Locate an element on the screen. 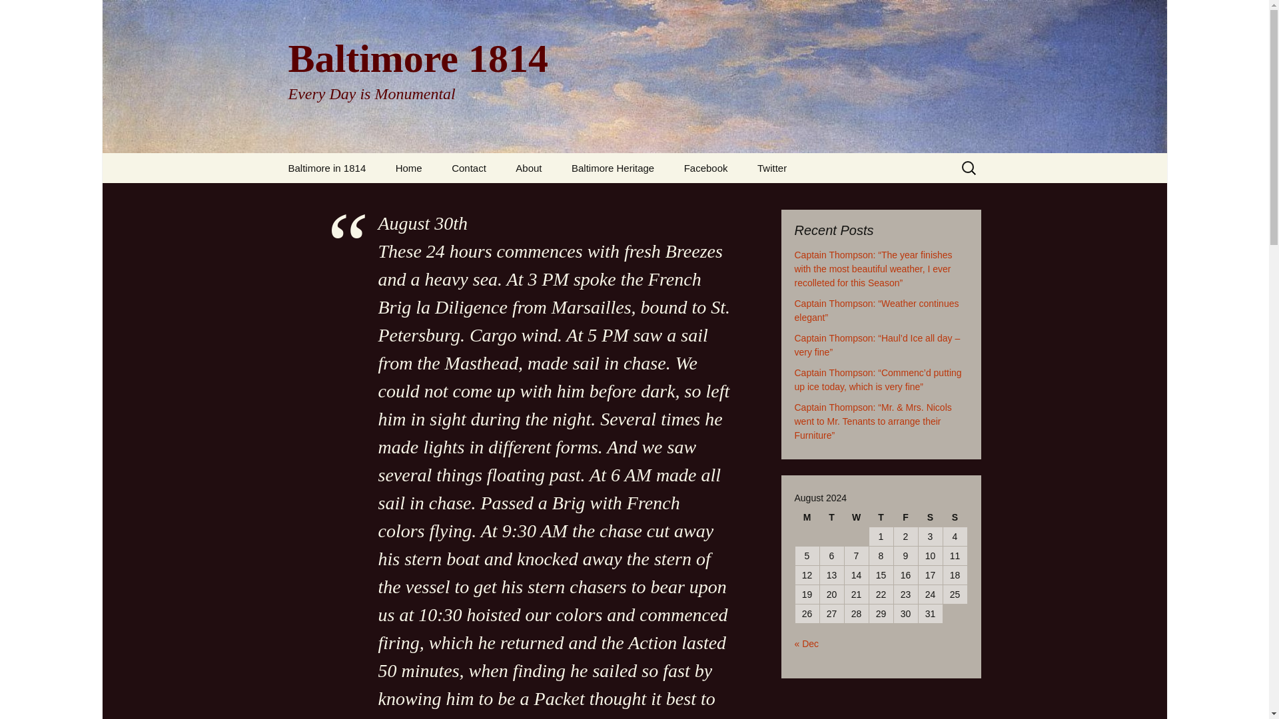 This screenshot has height=719, width=1279. Baltimore Heritage is located at coordinates (613, 168).